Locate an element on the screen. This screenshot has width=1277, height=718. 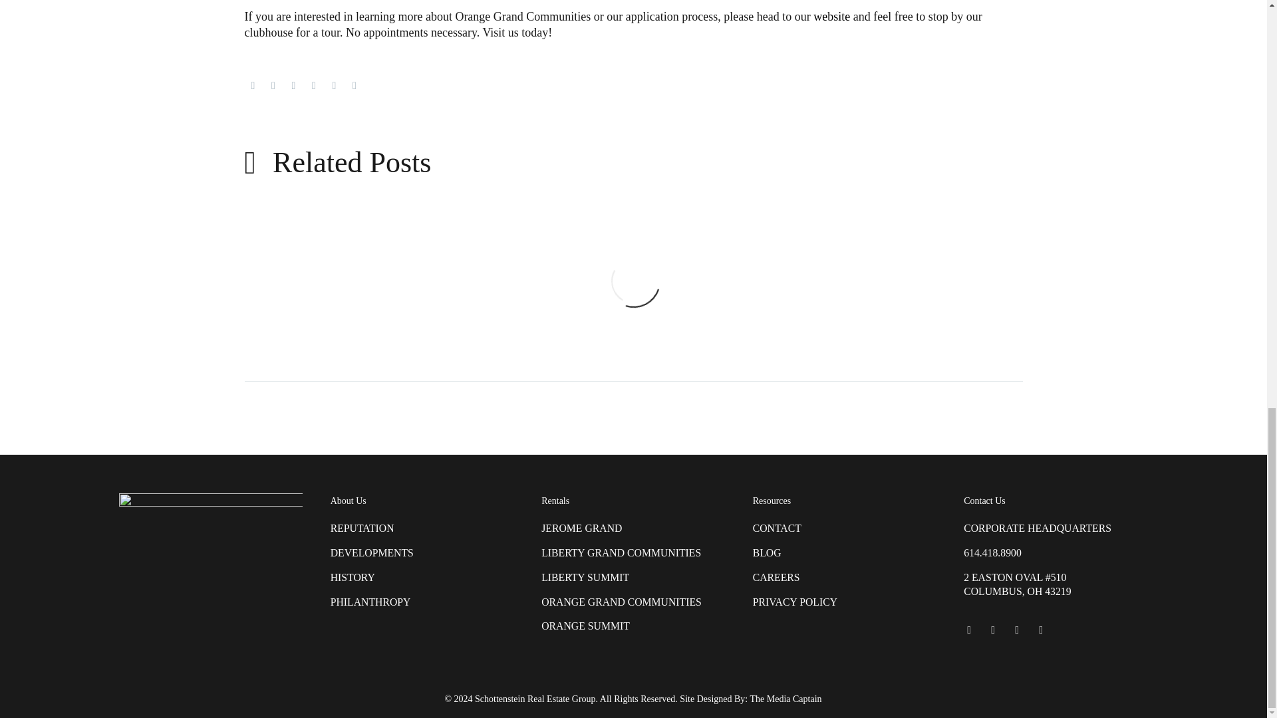
Reddit is located at coordinates (354, 85).